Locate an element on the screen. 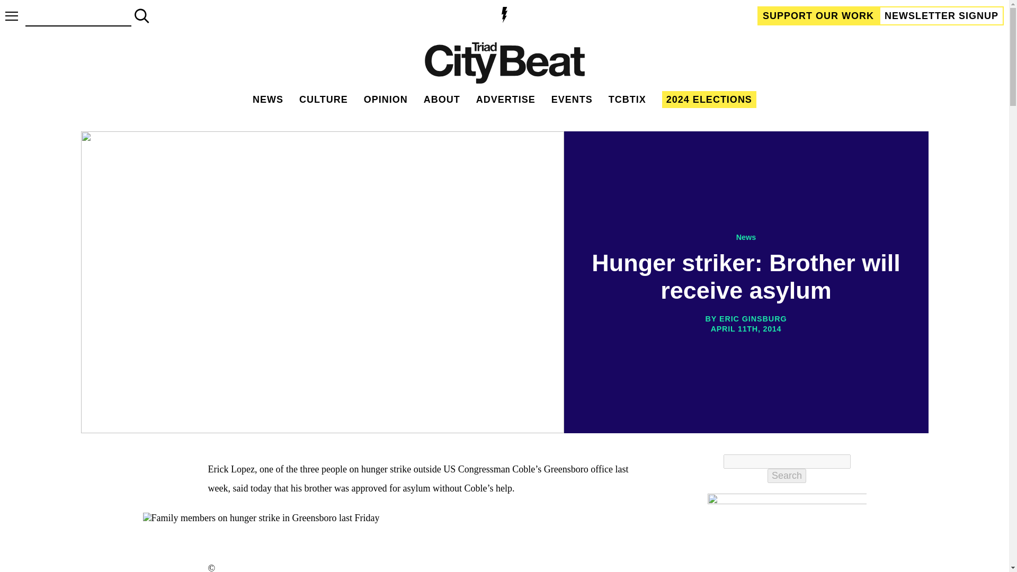 The width and height of the screenshot is (1017, 572). 2024 ELECTIONS is located at coordinates (709, 100).